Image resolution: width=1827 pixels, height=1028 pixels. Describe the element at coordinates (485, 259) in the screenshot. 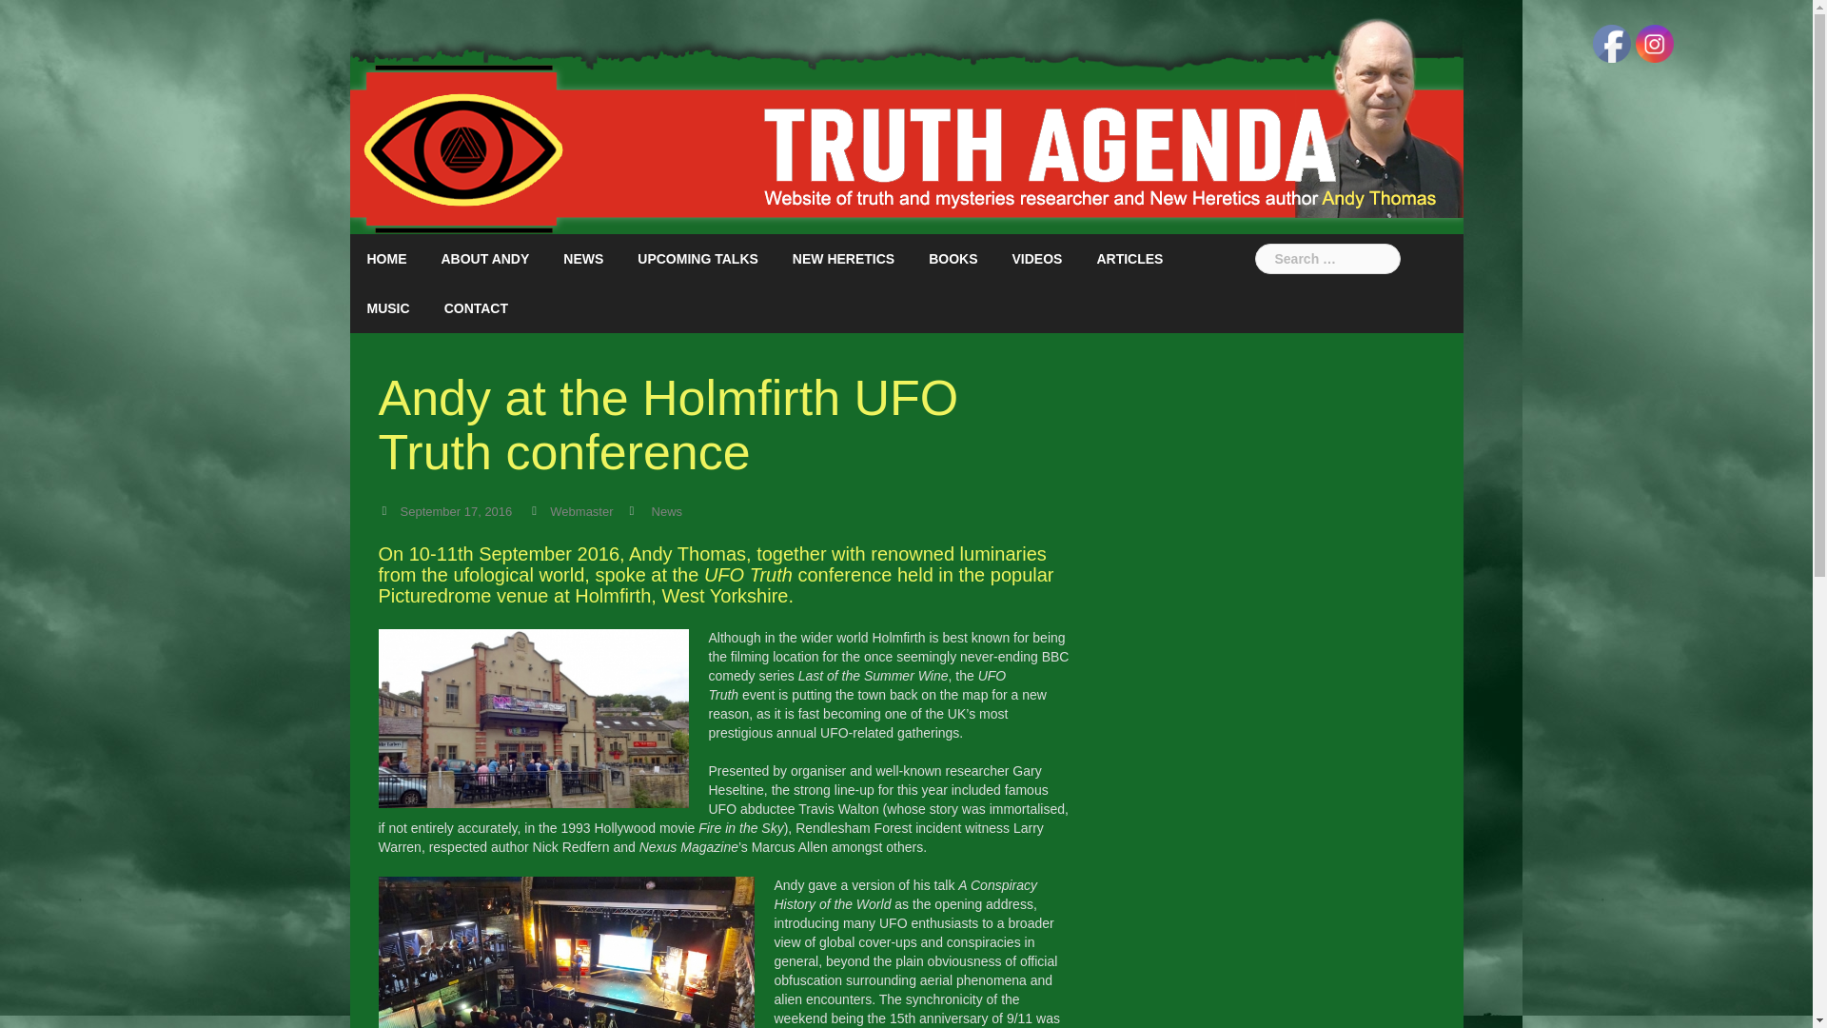

I see `ABOUT ANDY` at that location.